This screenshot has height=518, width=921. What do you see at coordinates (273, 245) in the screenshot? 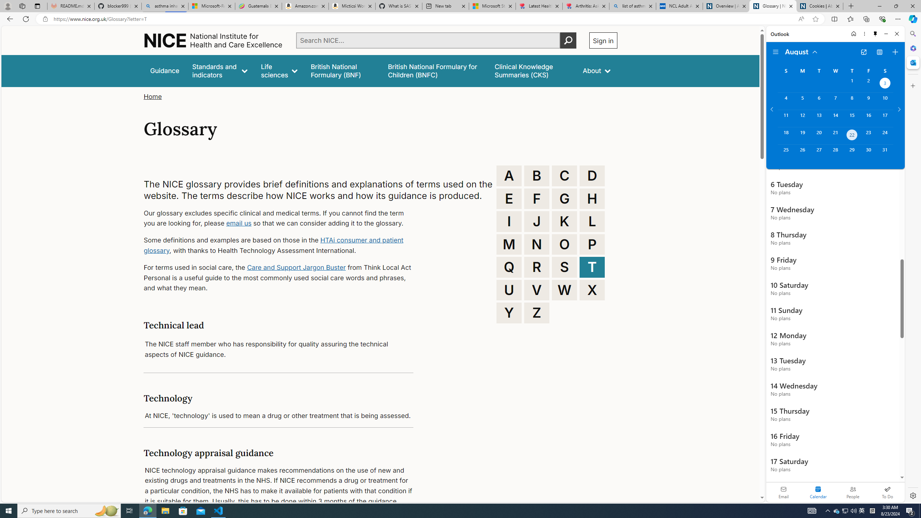
I see `HTAi consumer and patient glossary` at bounding box center [273, 245].